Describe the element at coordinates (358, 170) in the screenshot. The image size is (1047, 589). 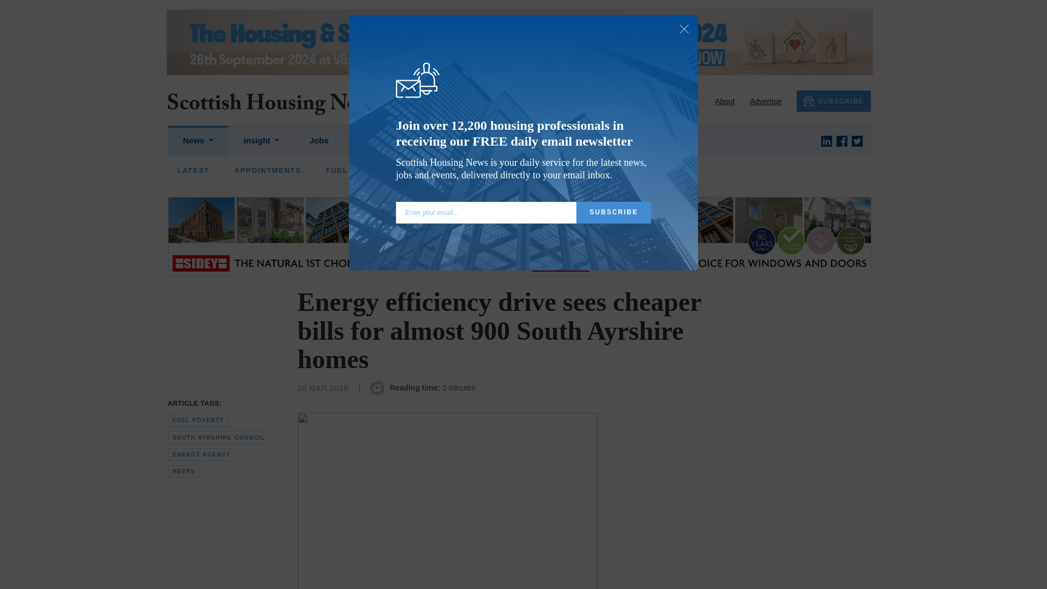
I see `FUEL POVERTY` at that location.